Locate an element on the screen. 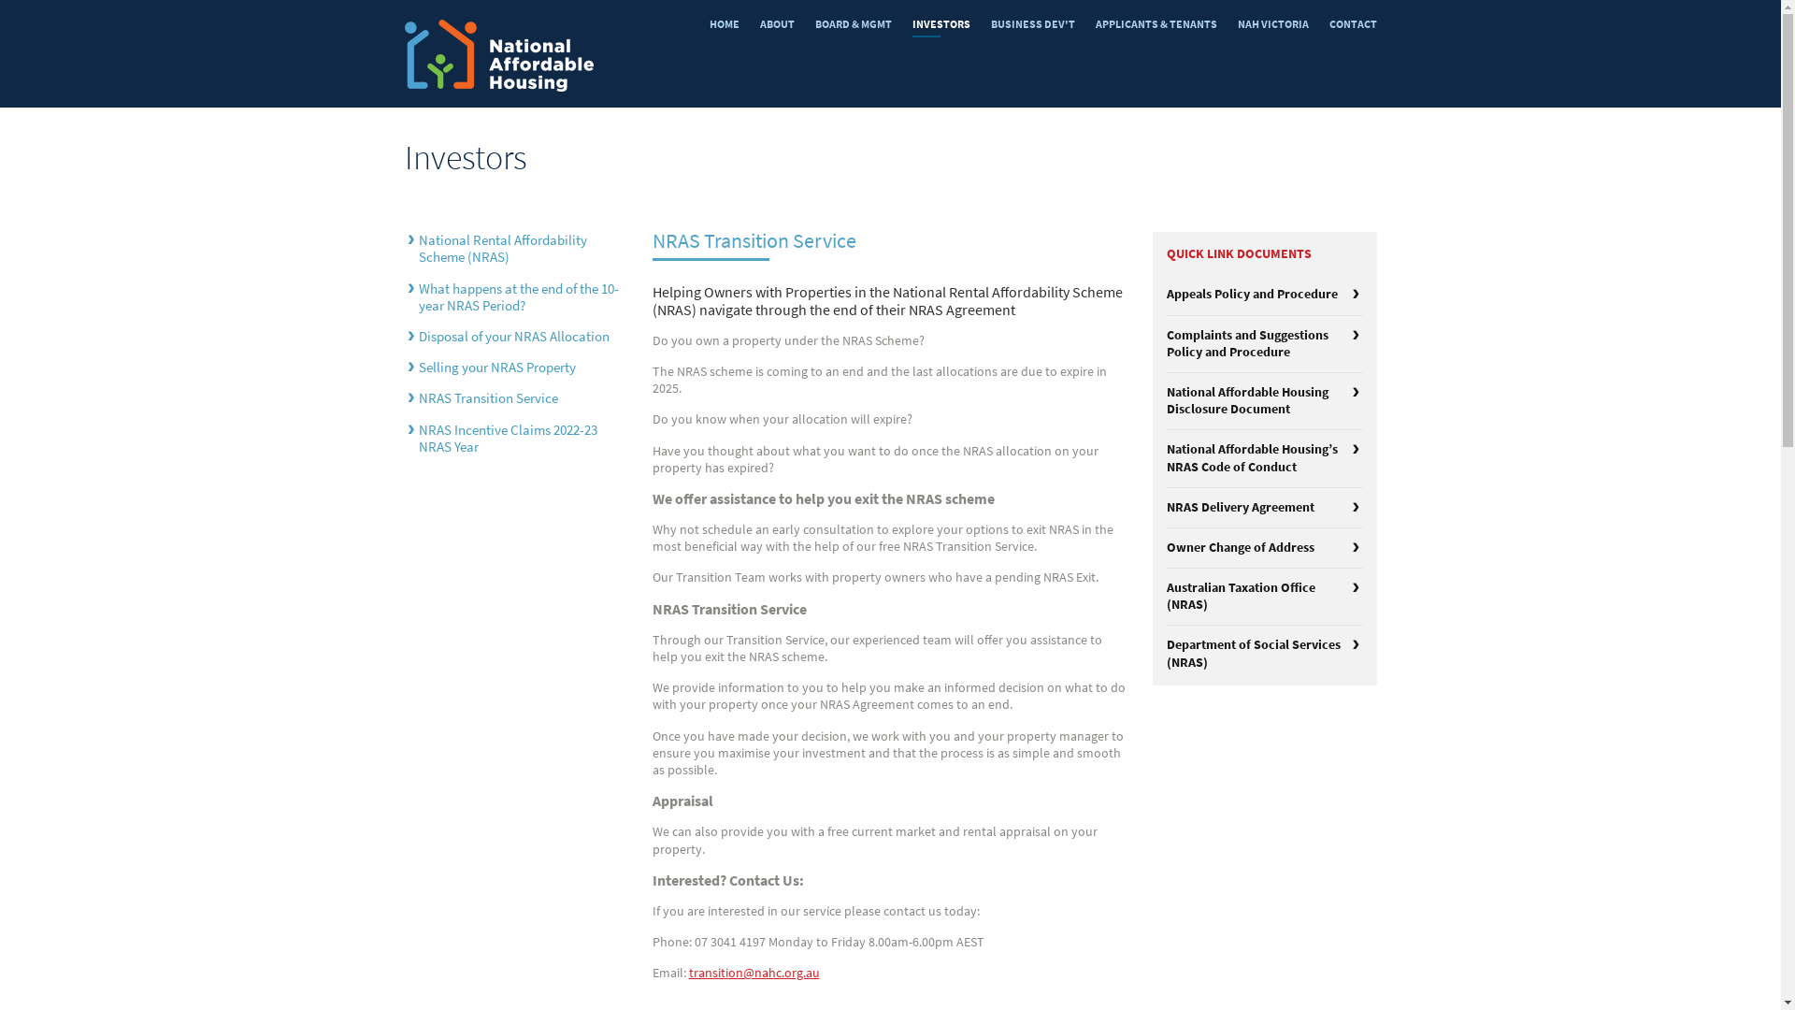 The height and width of the screenshot is (1010, 1795). CONTACT is located at coordinates (1354, 24).